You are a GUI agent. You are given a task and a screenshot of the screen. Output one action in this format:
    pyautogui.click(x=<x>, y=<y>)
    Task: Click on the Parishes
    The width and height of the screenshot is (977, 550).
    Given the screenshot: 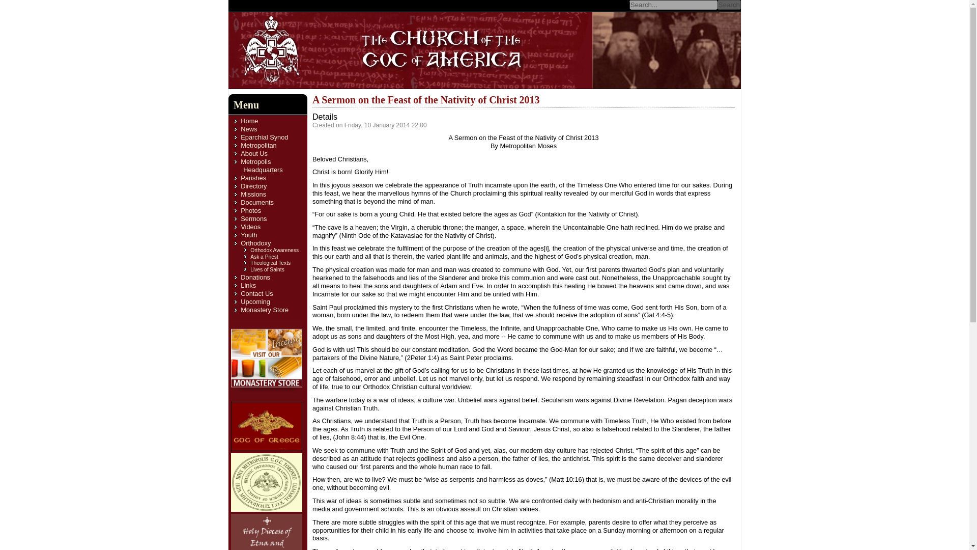 What is the action you would take?
    pyautogui.click(x=253, y=178)
    